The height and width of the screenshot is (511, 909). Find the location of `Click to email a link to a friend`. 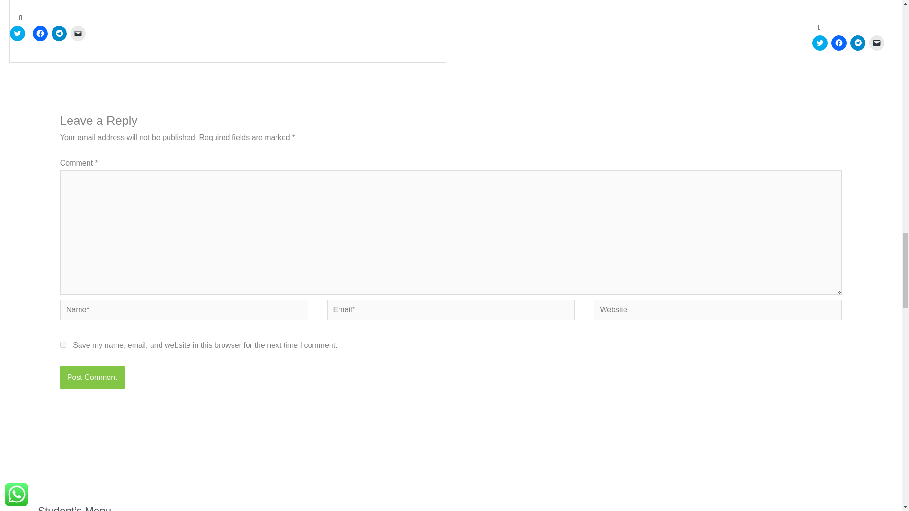

Click to email a link to a friend is located at coordinates (78, 34).